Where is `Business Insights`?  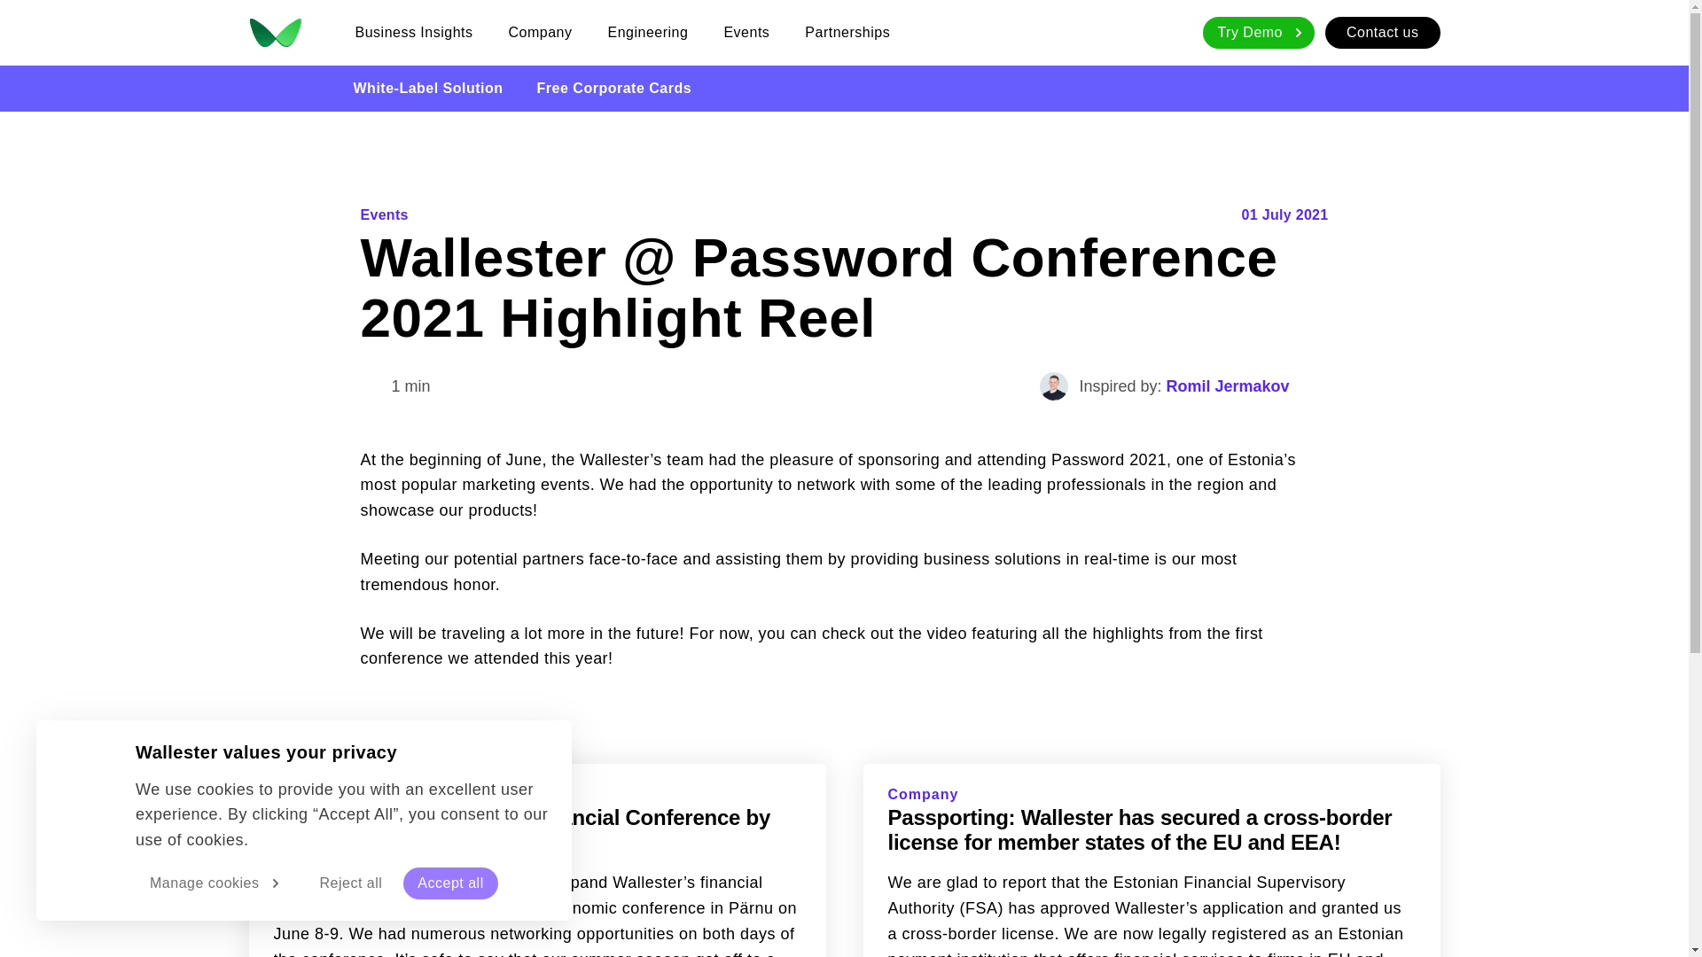 Business Insights is located at coordinates (413, 32).